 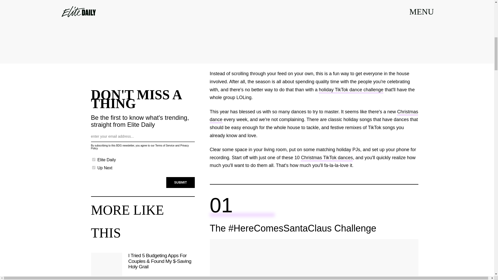 I want to click on SUBMIT, so click(x=181, y=182).